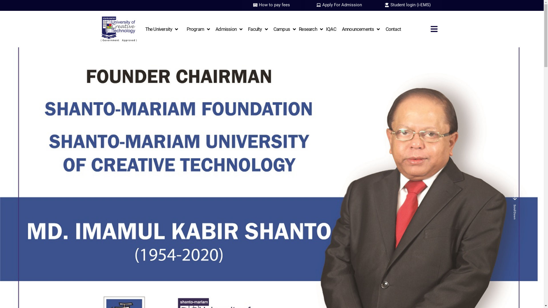 The image size is (548, 308). What do you see at coordinates (272, 5) in the screenshot?
I see `How to pay fees` at bounding box center [272, 5].